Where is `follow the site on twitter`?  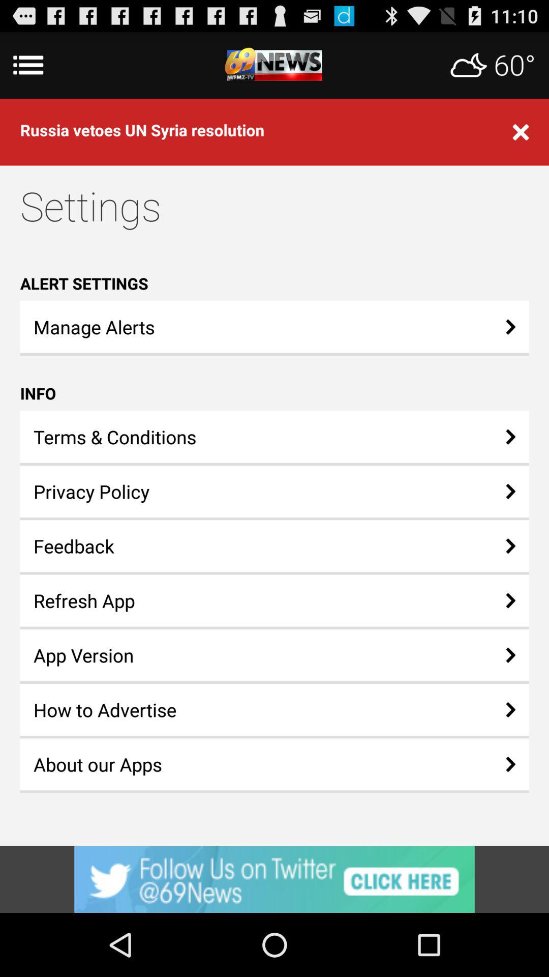 follow the site on twitter is located at coordinates (274, 879).